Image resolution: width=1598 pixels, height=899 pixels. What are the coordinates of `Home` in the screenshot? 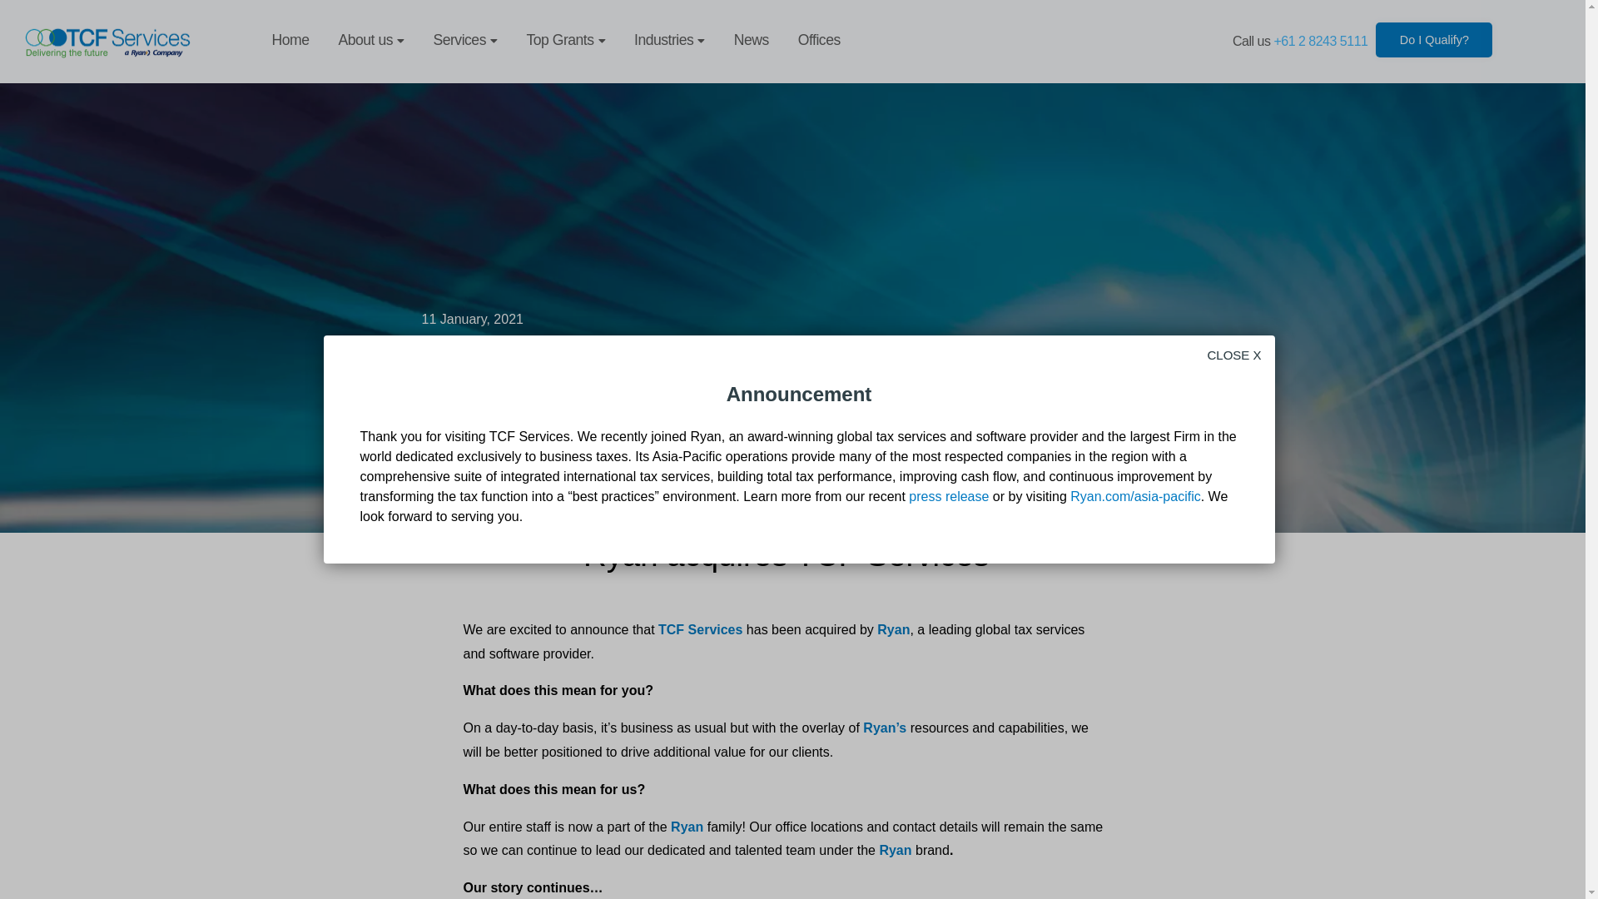 It's located at (291, 42).